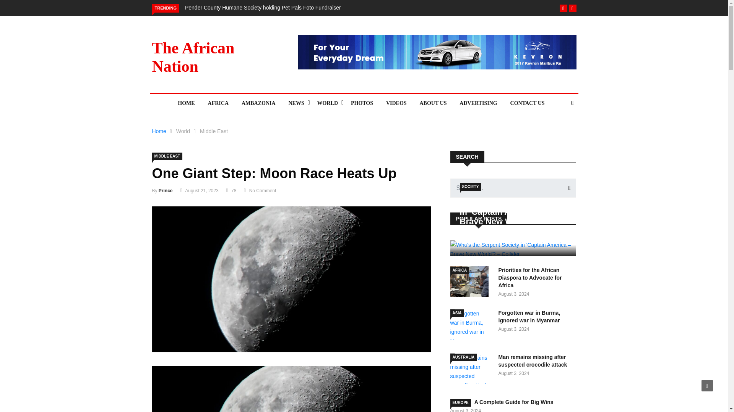 The image size is (734, 412). What do you see at coordinates (167, 156) in the screenshot?
I see `MIDDLE EAST` at bounding box center [167, 156].